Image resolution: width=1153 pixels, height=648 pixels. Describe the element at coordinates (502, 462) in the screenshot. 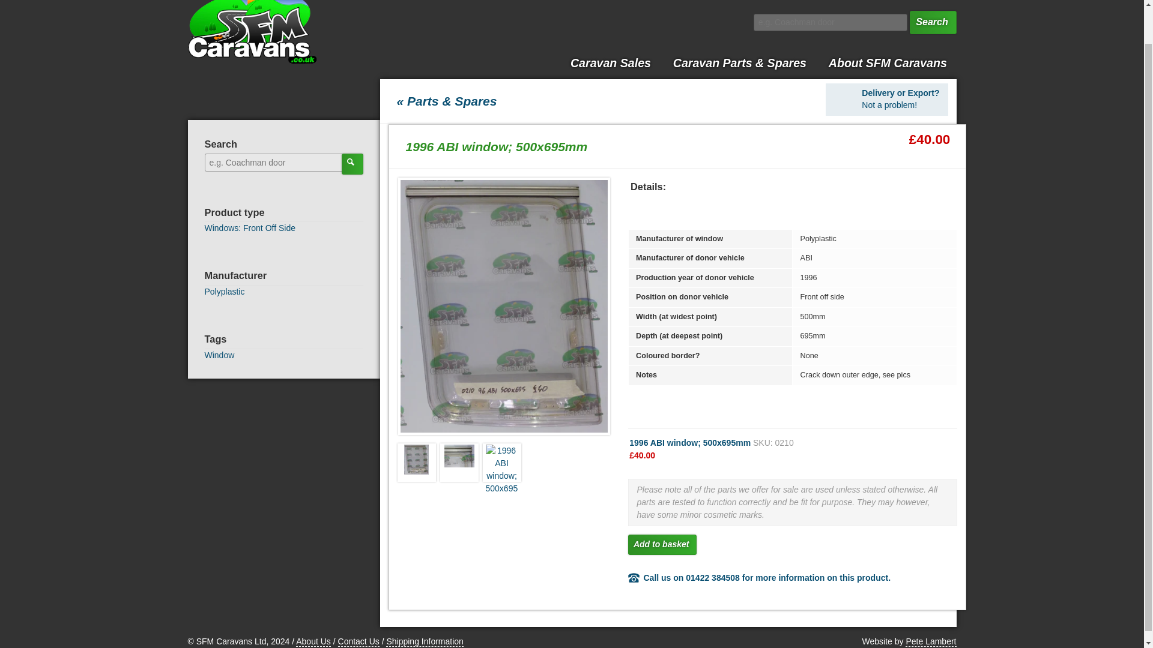

I see `Polyplastic` at that location.